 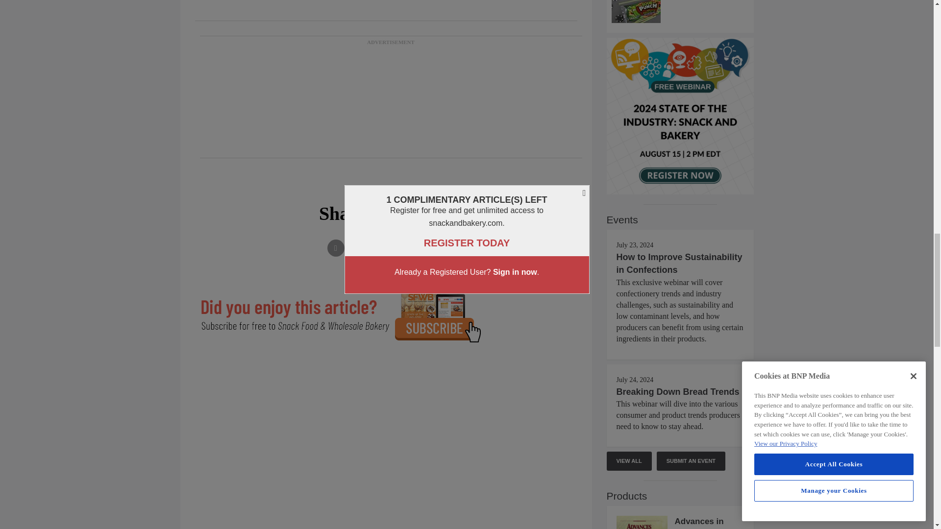 What do you see at coordinates (679, 264) in the screenshot?
I see `How to Improve Sustainability in Confections` at bounding box center [679, 264].